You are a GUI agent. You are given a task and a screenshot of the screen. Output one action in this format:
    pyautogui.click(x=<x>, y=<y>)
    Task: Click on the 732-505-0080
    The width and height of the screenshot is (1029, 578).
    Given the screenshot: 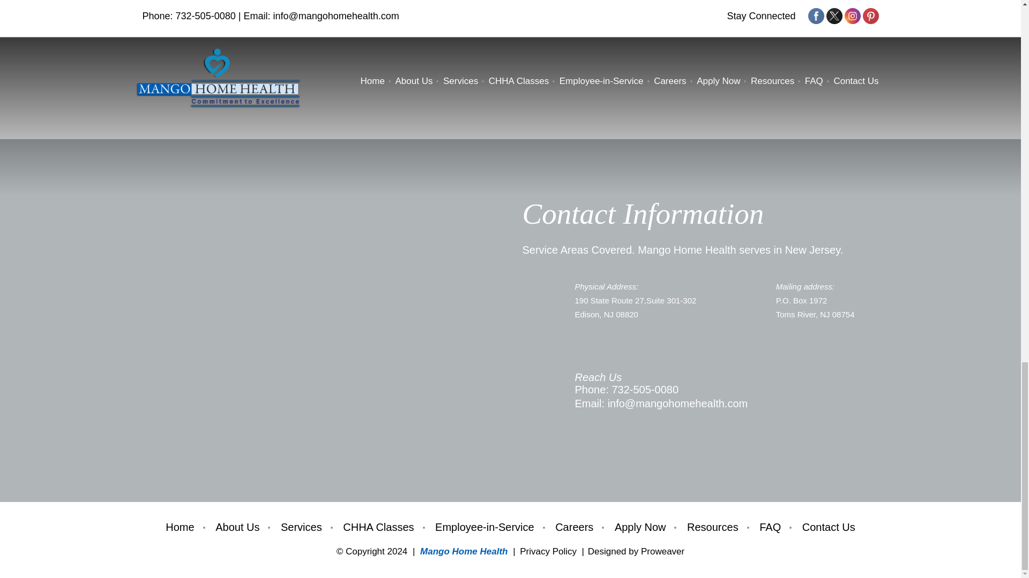 What is the action you would take?
    pyautogui.click(x=644, y=390)
    